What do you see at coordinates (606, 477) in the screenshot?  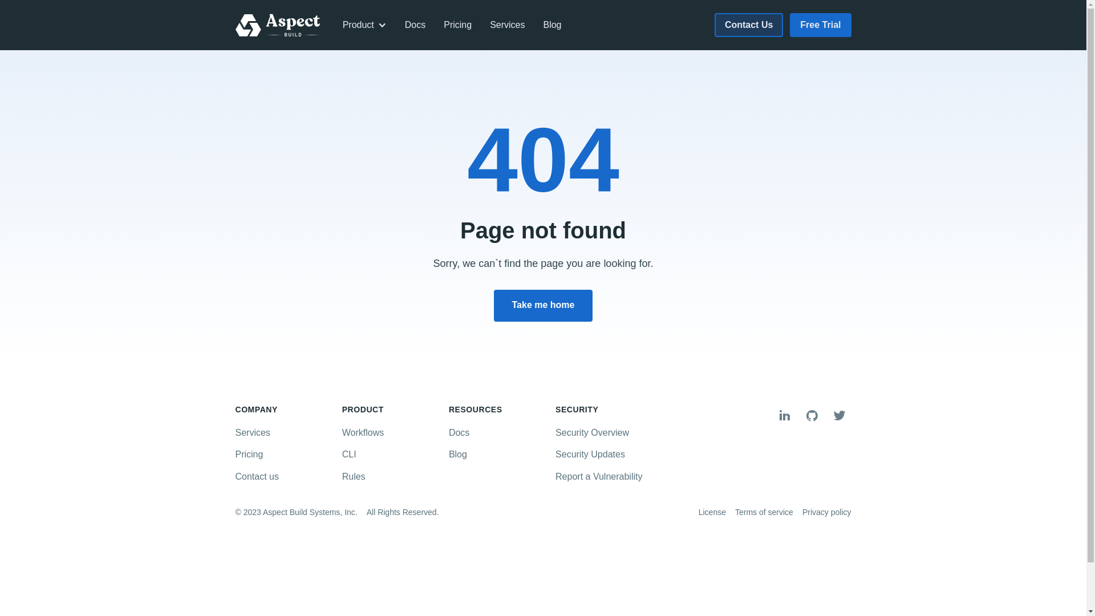 I see `Report a Vulnerability` at bounding box center [606, 477].